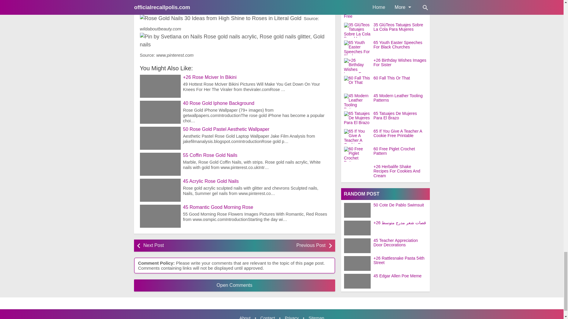 The width and height of the screenshot is (568, 319). Describe the element at coordinates (256, 103) in the screenshot. I see `40 Rose Gold Iphone Background` at that location.